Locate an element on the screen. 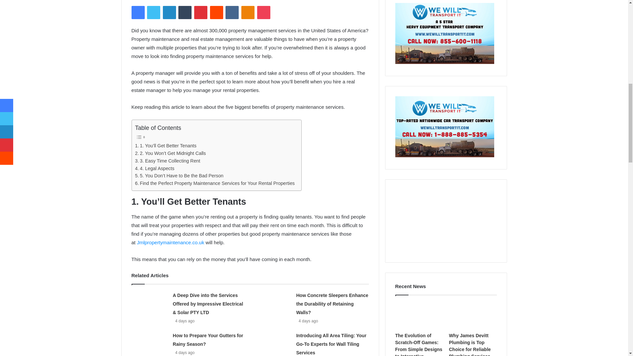  Odnoklassniki is located at coordinates (248, 13).